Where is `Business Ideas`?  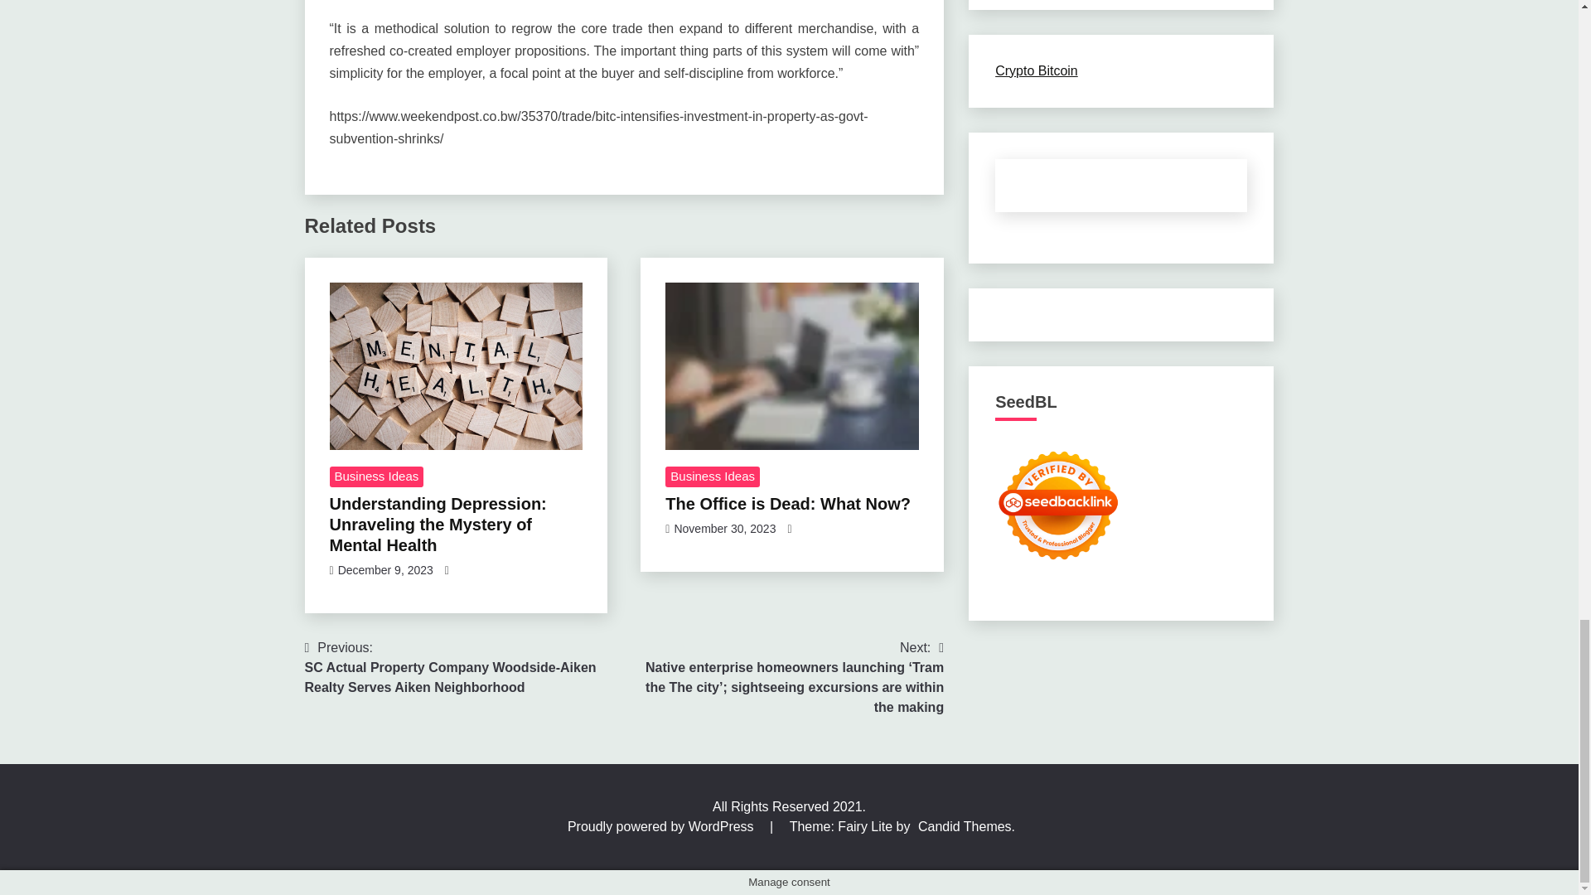
Business Ideas is located at coordinates (376, 477).